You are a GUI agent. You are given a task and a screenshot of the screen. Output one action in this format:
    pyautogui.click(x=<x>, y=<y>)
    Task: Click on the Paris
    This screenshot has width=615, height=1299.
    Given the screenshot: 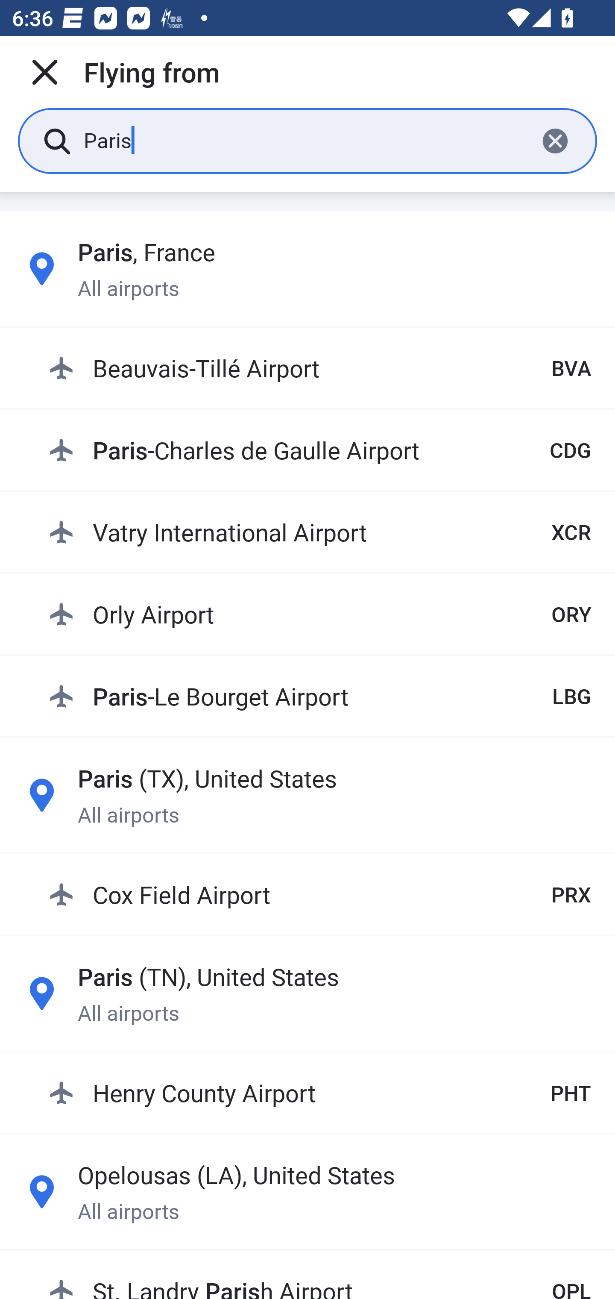 What is the action you would take?
    pyautogui.click(x=304, y=140)
    